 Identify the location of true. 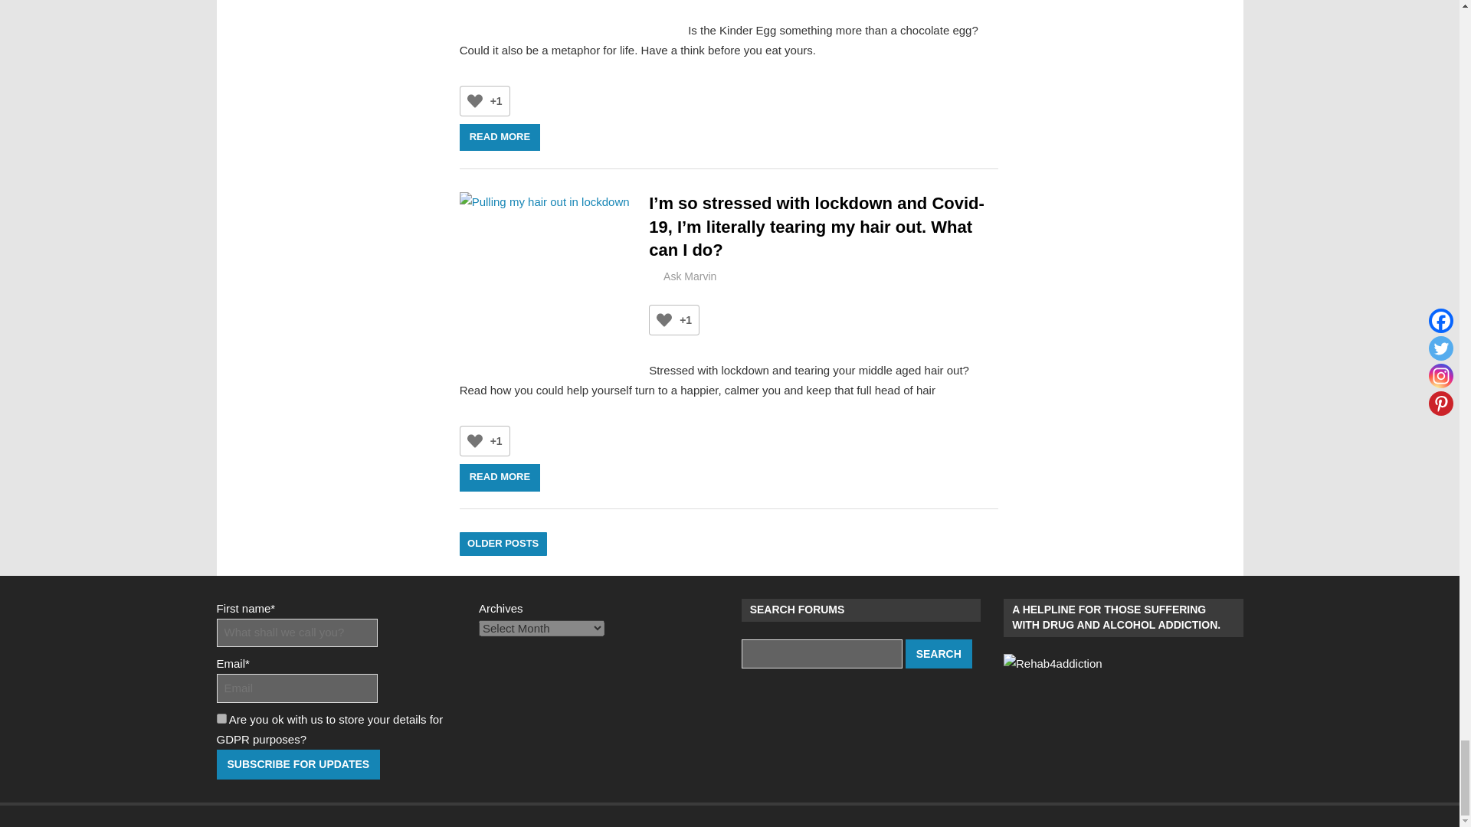
(221, 718).